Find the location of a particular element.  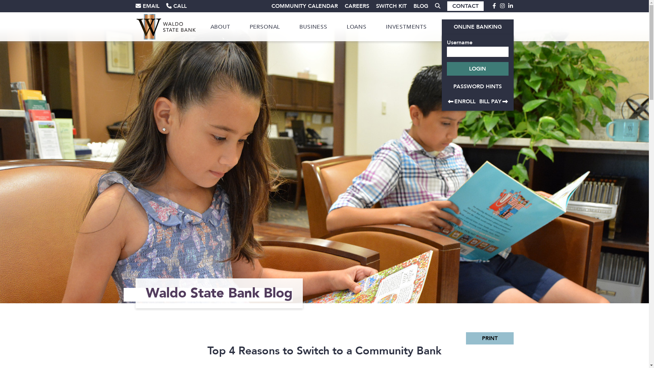

PASSWORD HINTS is located at coordinates (478, 87).